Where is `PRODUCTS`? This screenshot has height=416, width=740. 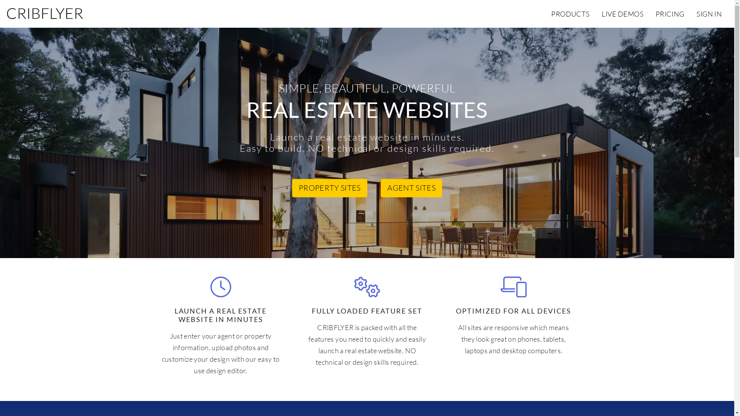 PRODUCTS is located at coordinates (570, 14).